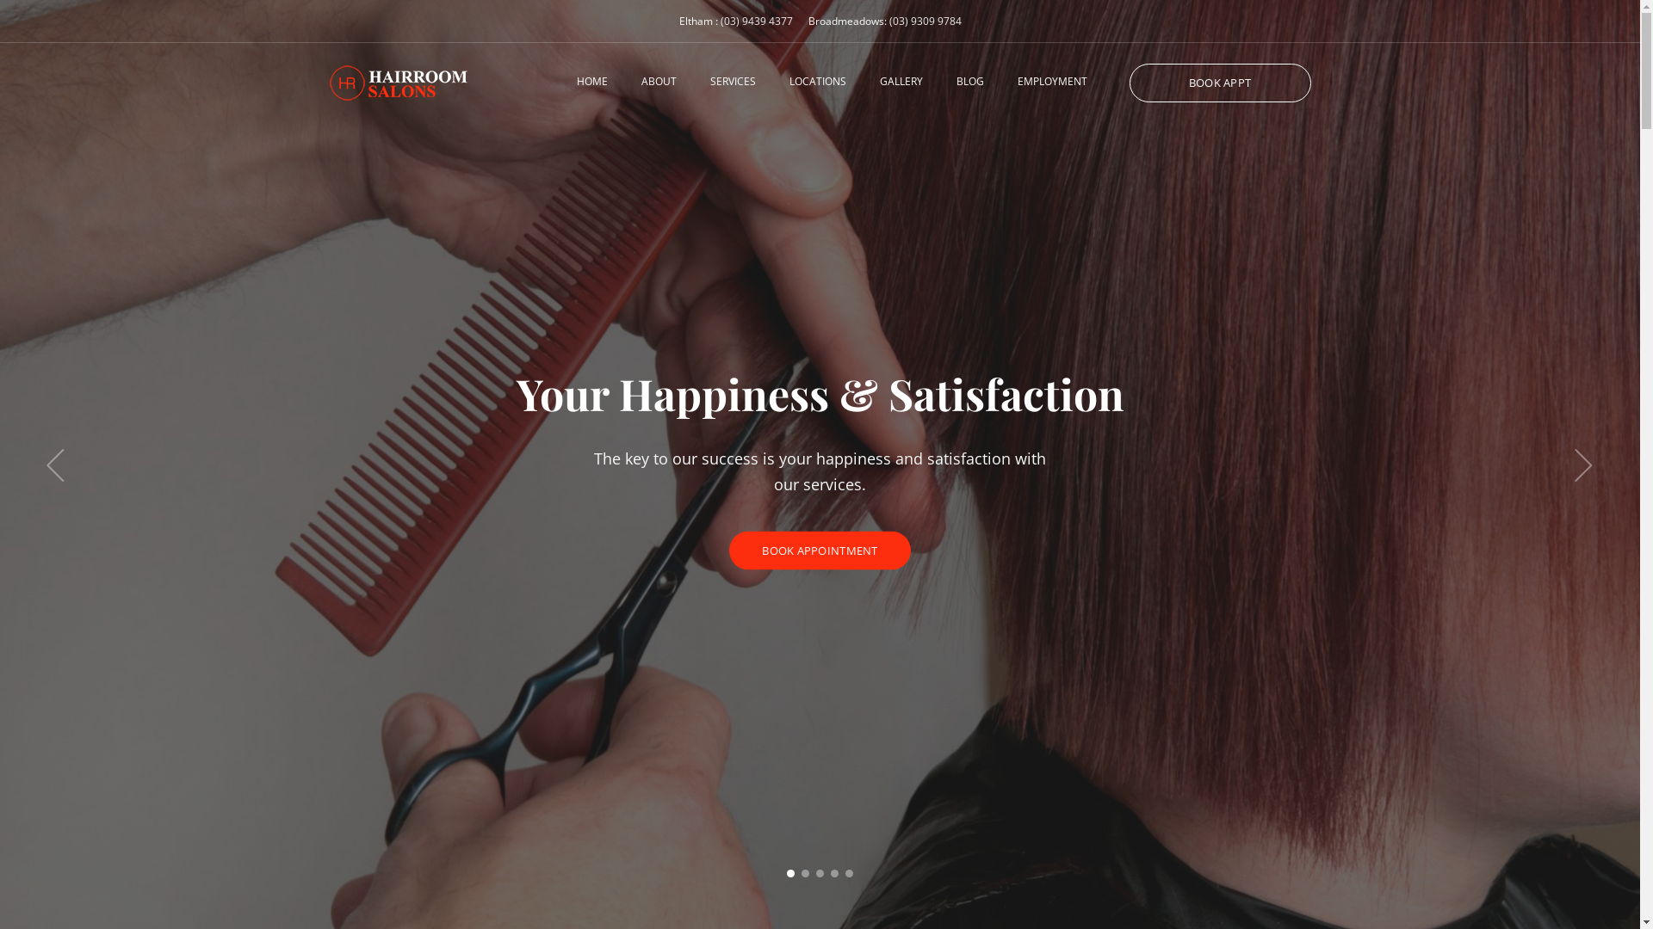 This screenshot has height=929, width=1653. I want to click on SERVICES, so click(732, 82).